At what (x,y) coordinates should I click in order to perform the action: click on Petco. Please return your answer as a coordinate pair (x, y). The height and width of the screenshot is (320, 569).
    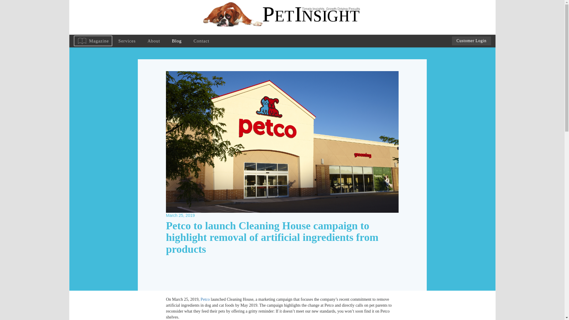
    Looking at the image, I should click on (205, 299).